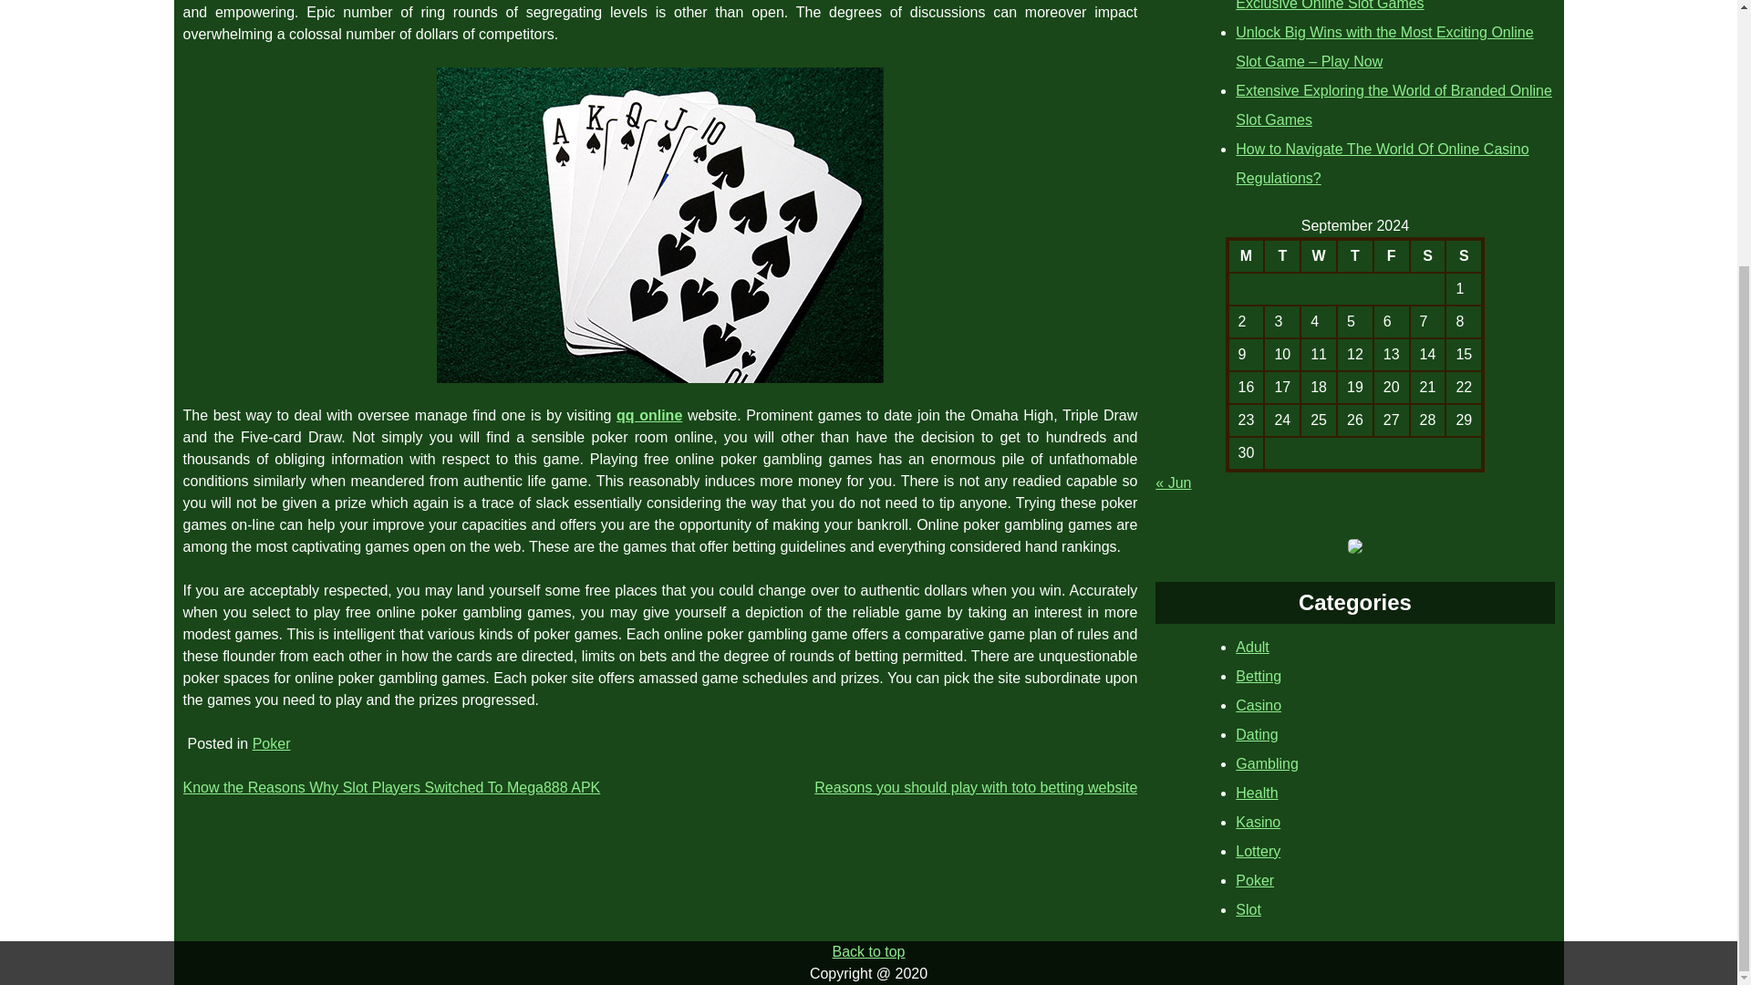  What do you see at coordinates (390, 787) in the screenshot?
I see `Know the Reasons Why Slot Players Switched To Mega888 APK` at bounding box center [390, 787].